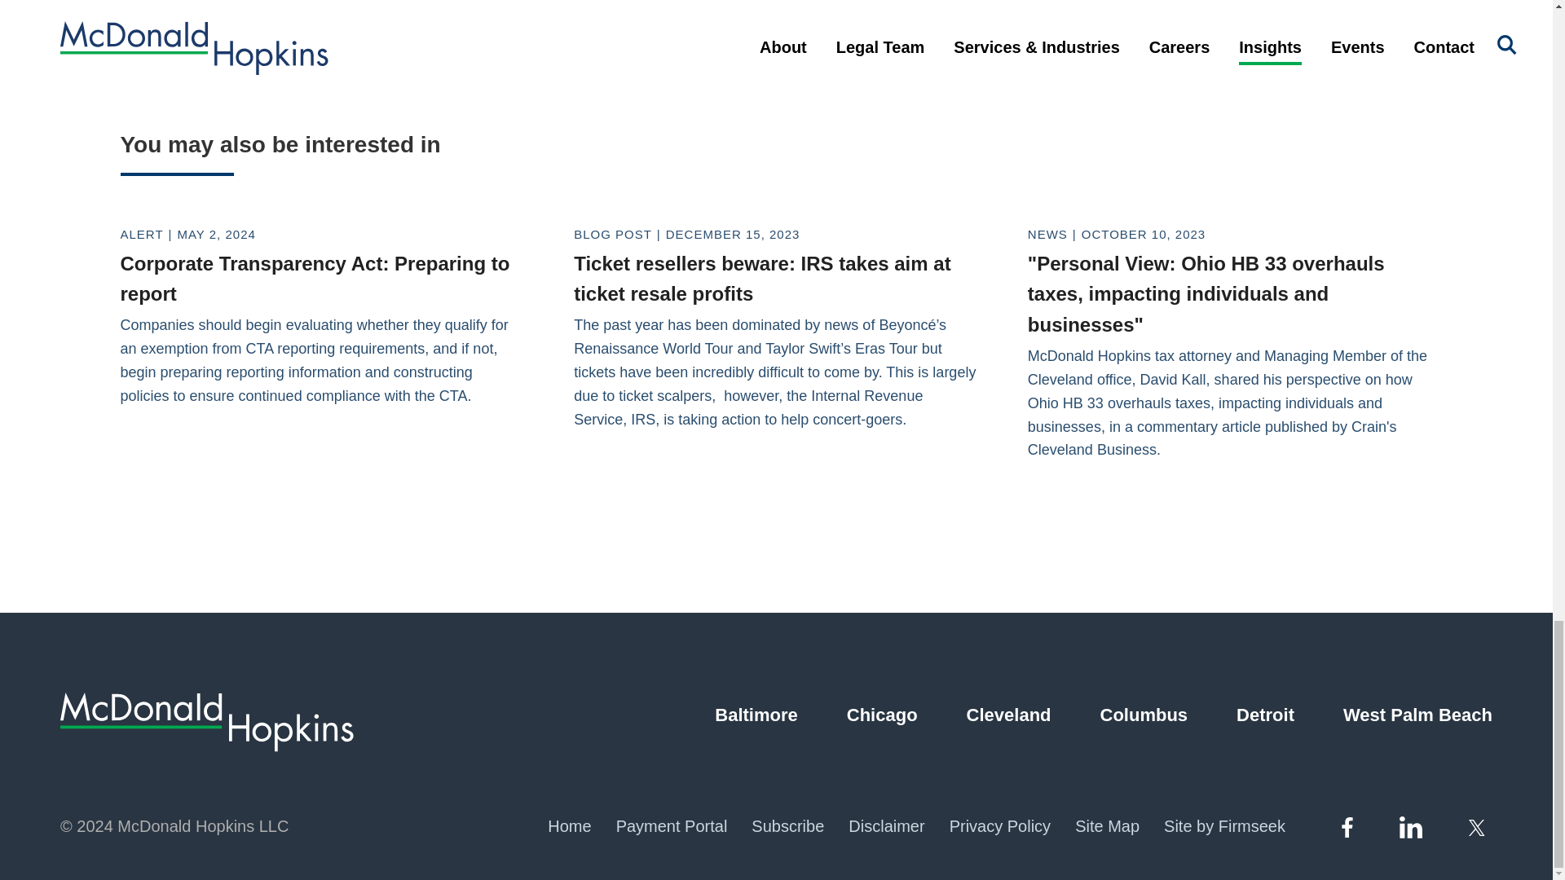 Image resolution: width=1565 pixels, height=880 pixels. I want to click on Twitter, so click(1479, 828).